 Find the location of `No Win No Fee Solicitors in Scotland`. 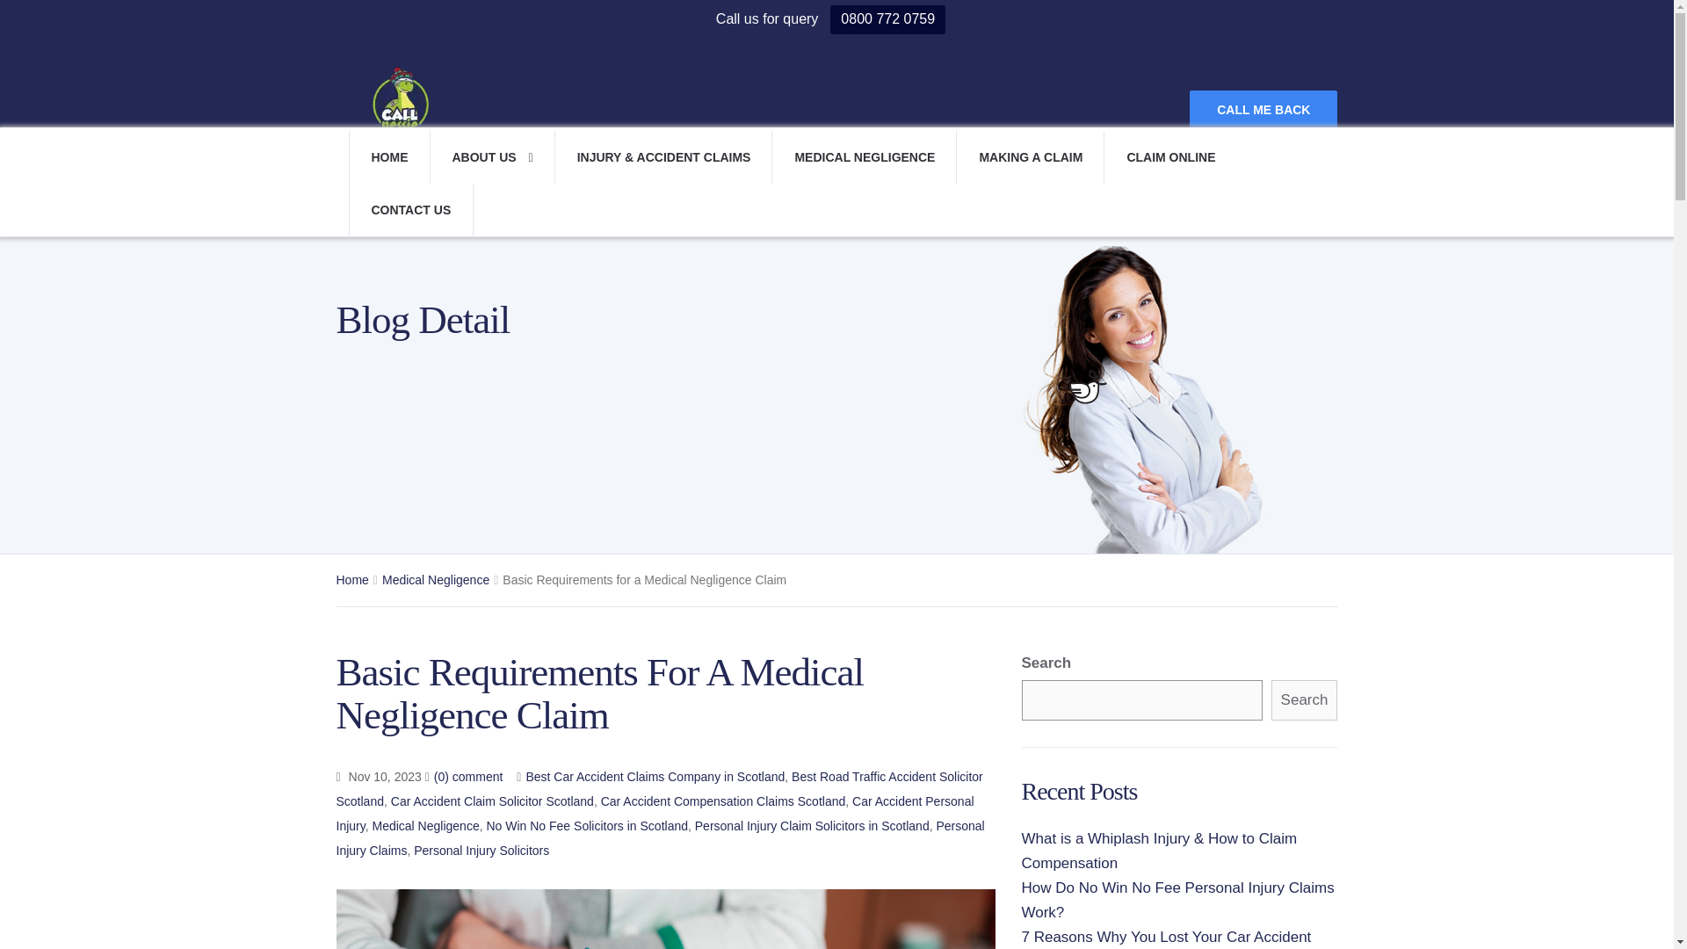

No Win No Fee Solicitors in Scotland is located at coordinates (587, 826).